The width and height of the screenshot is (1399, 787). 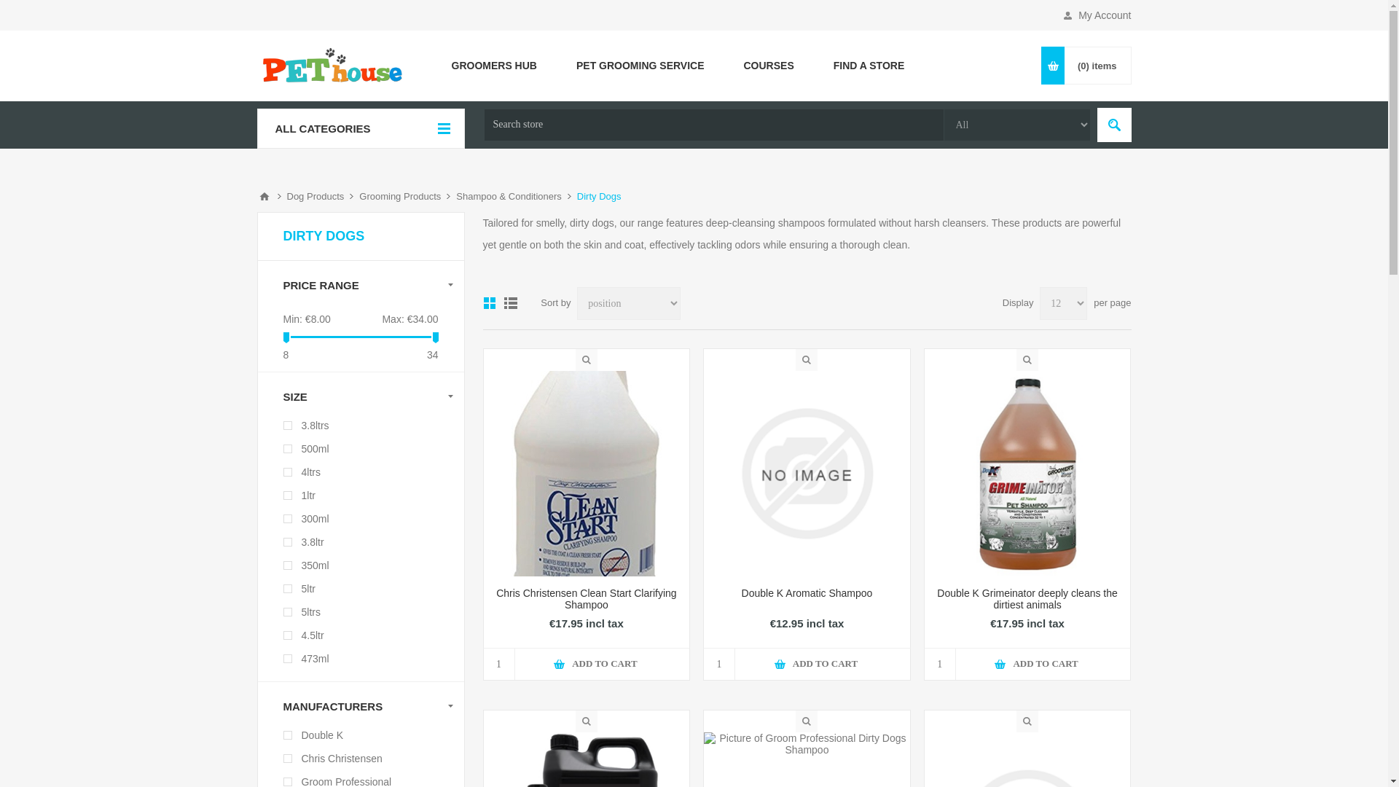 What do you see at coordinates (640, 65) in the screenshot?
I see `Pet Grooming Service` at bounding box center [640, 65].